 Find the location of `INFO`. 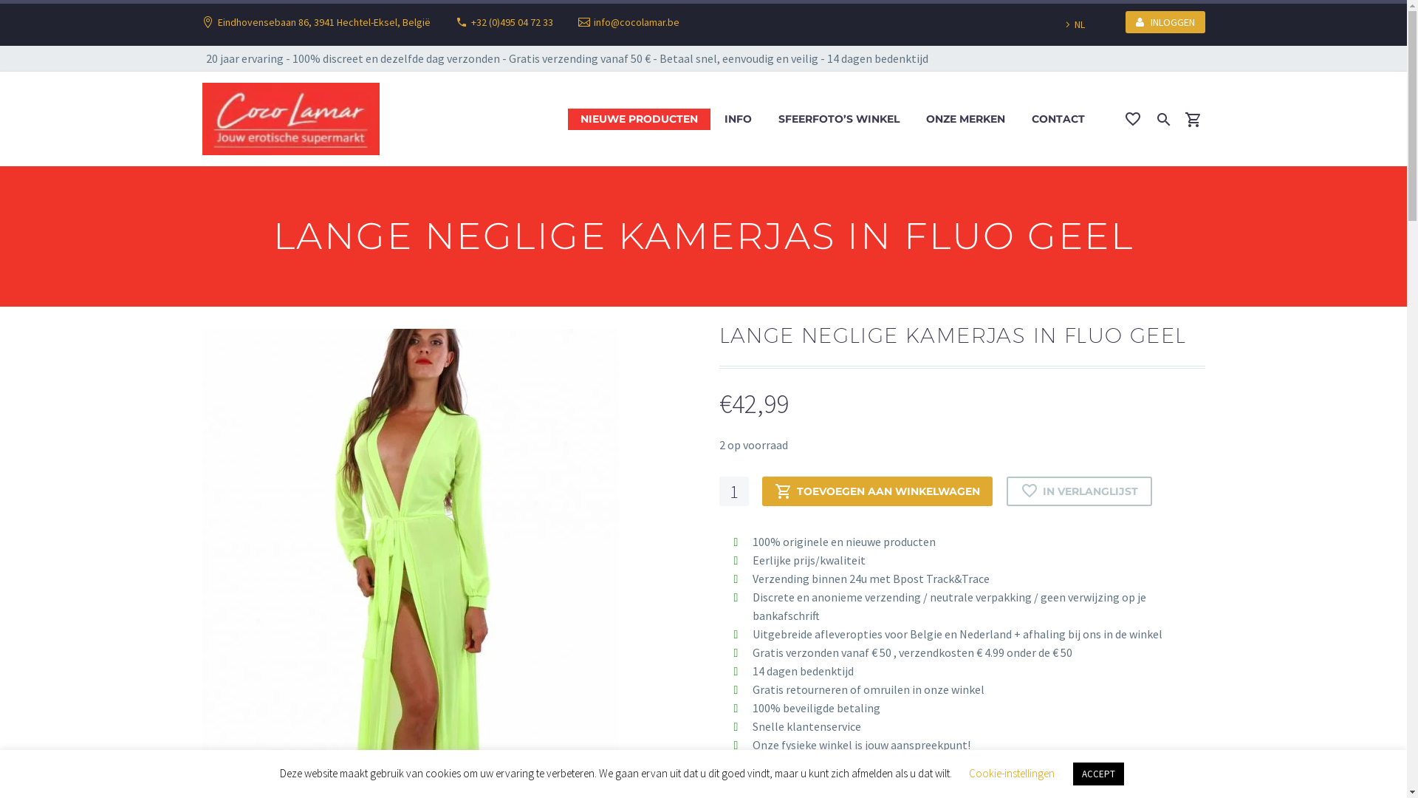

INFO is located at coordinates (739, 120).